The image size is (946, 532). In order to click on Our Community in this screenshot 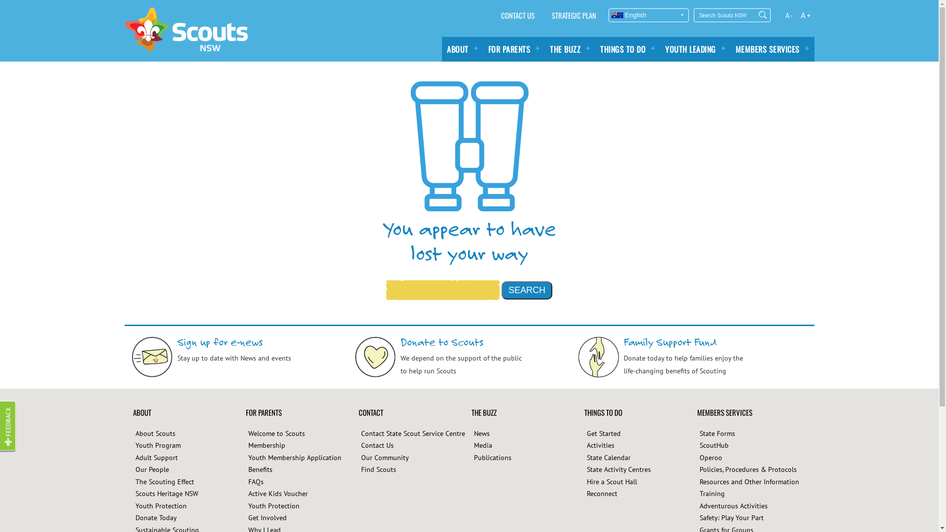, I will do `click(384, 458)`.